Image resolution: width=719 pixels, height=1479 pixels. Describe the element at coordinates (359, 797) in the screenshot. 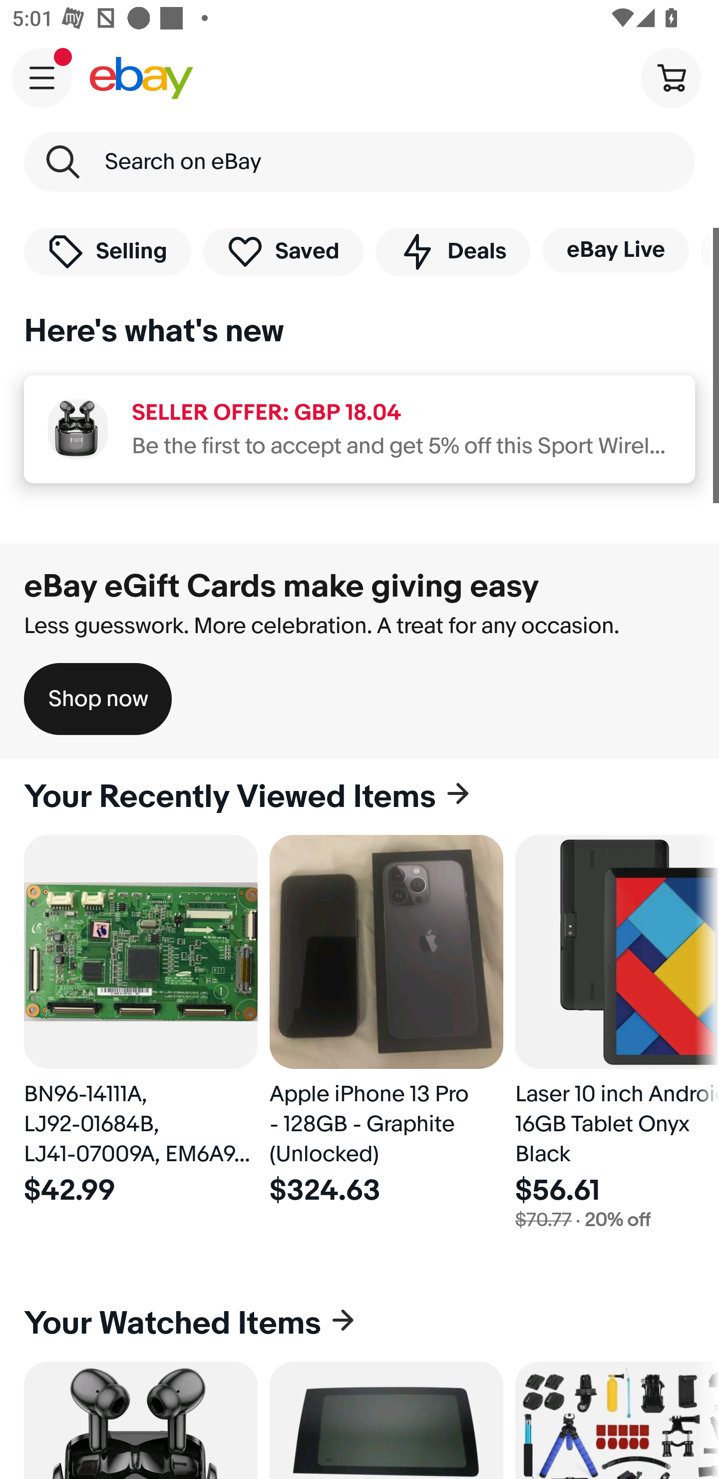

I see `Your Recently Viewed Items  ` at that location.